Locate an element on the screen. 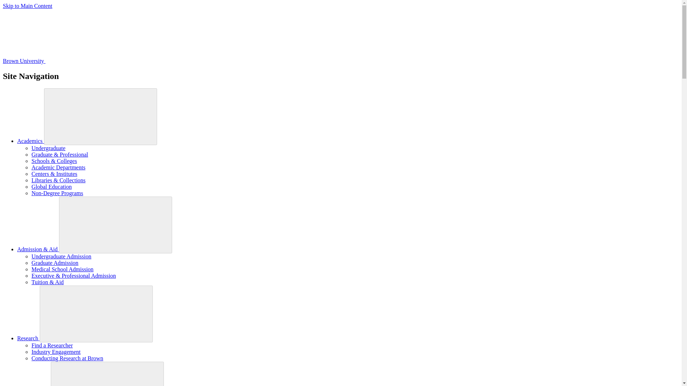 The height and width of the screenshot is (386, 687). Find a Researcher is located at coordinates (52, 345).